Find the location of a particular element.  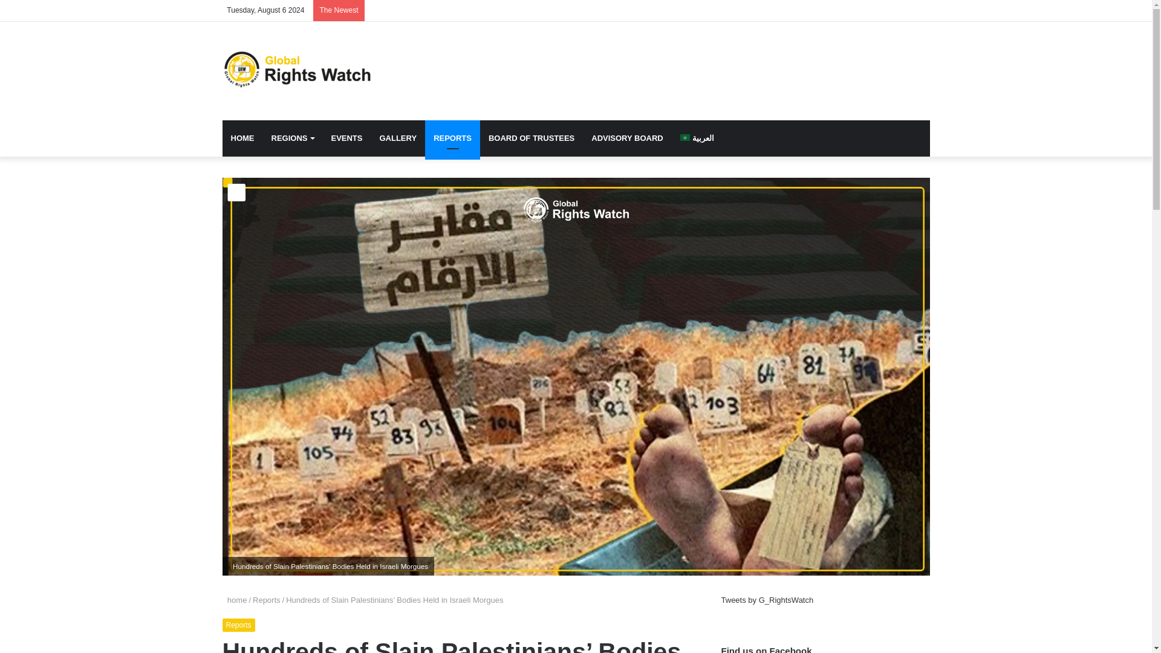

HOME is located at coordinates (243, 138).